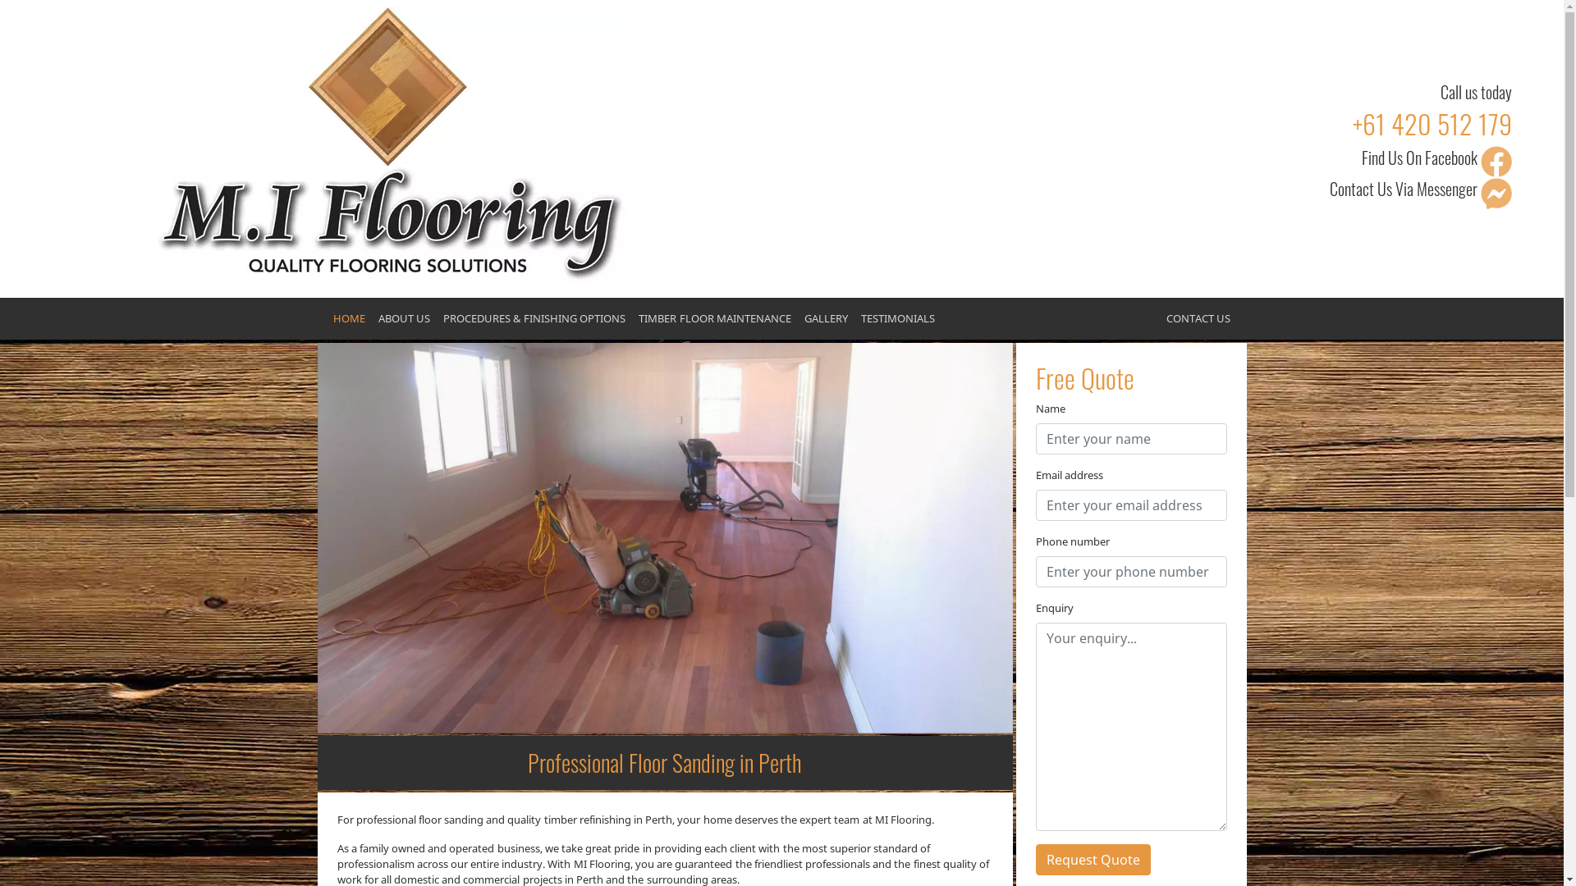  I want to click on HOME, so click(350, 318).